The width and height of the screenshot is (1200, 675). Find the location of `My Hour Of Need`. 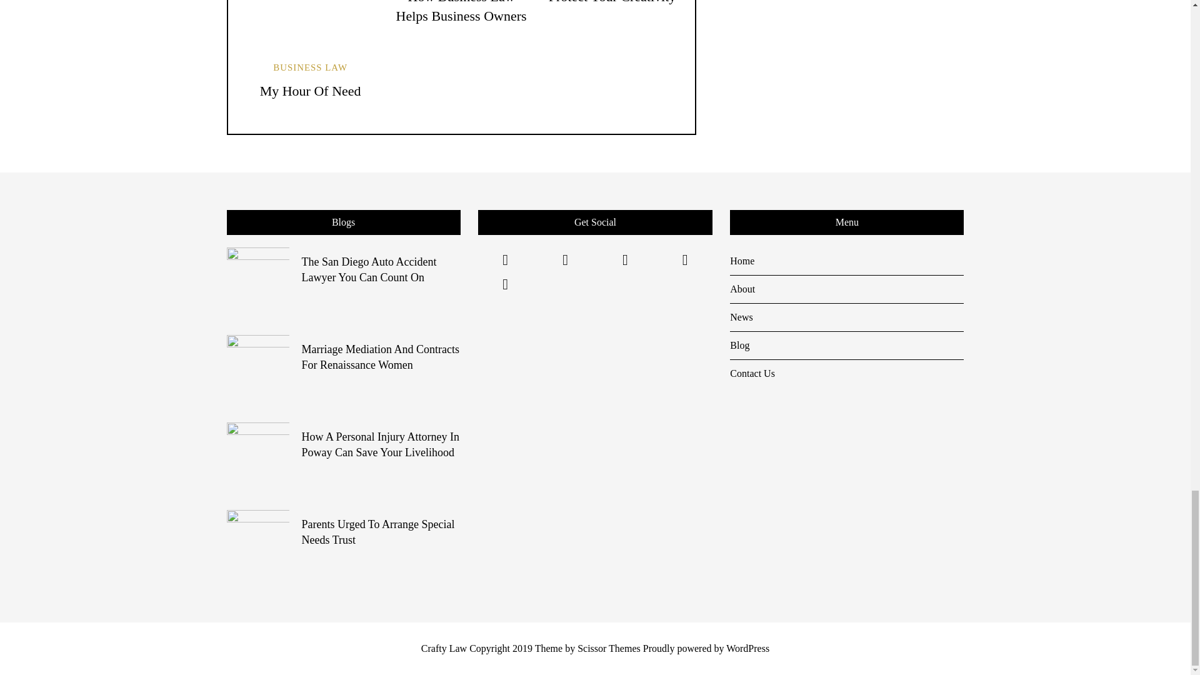

My Hour Of Need is located at coordinates (310, 90).